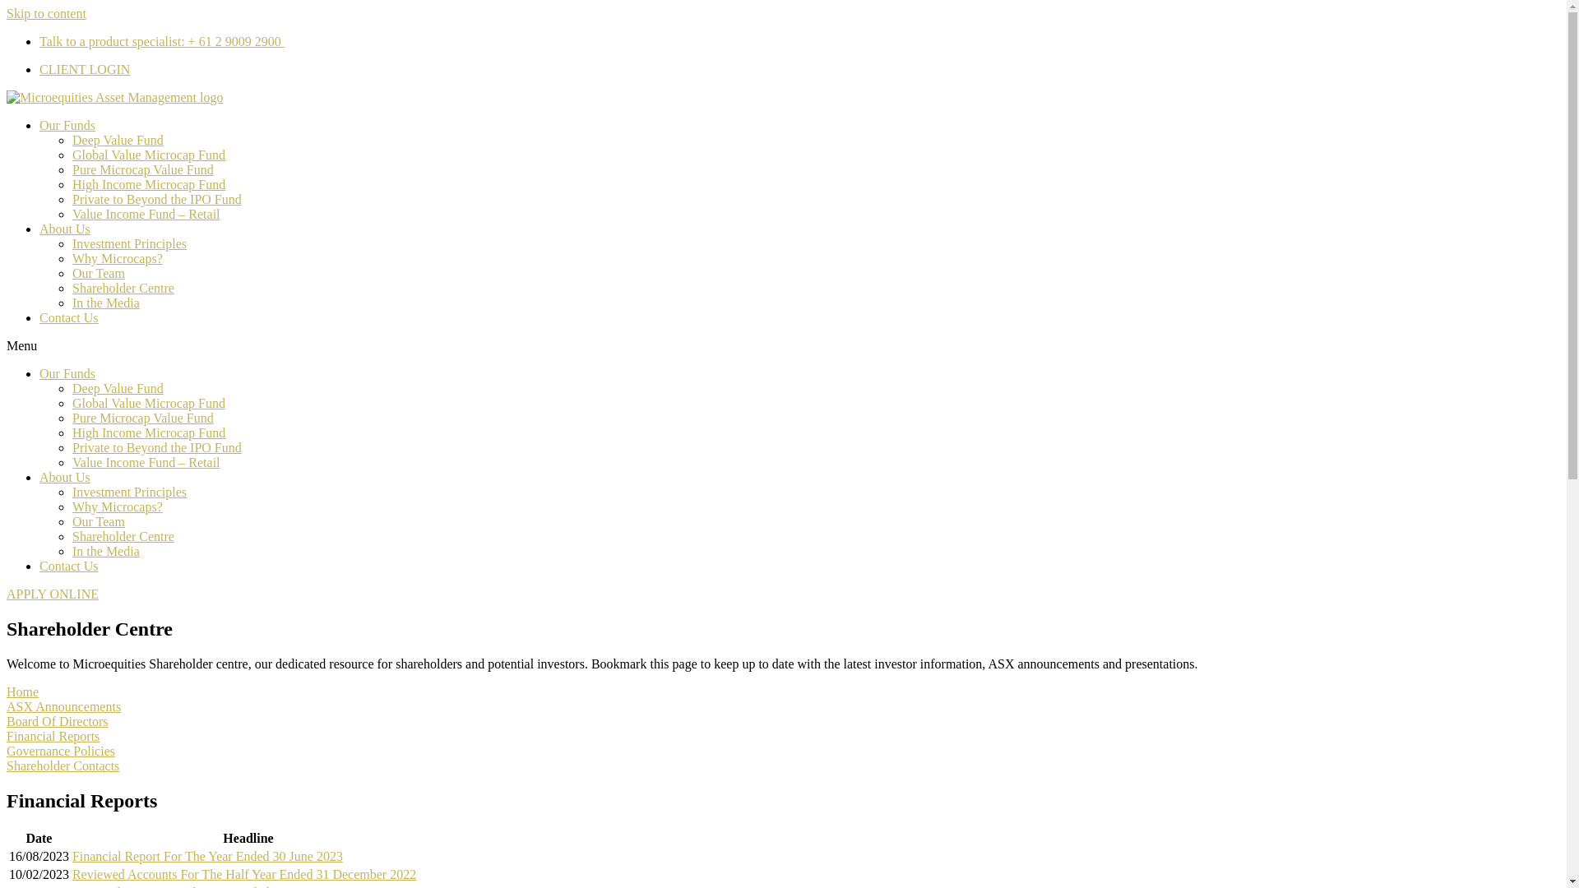 This screenshot has height=888, width=1579. What do you see at coordinates (133, 243) in the screenshot?
I see `Investment Principles` at bounding box center [133, 243].